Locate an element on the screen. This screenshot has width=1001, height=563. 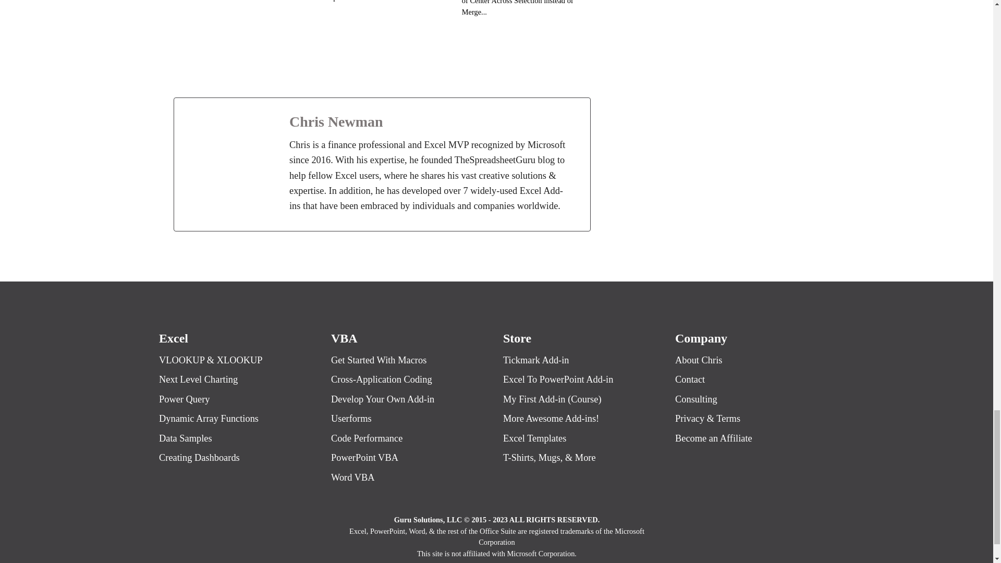
Next Level Charting is located at coordinates (238, 380).